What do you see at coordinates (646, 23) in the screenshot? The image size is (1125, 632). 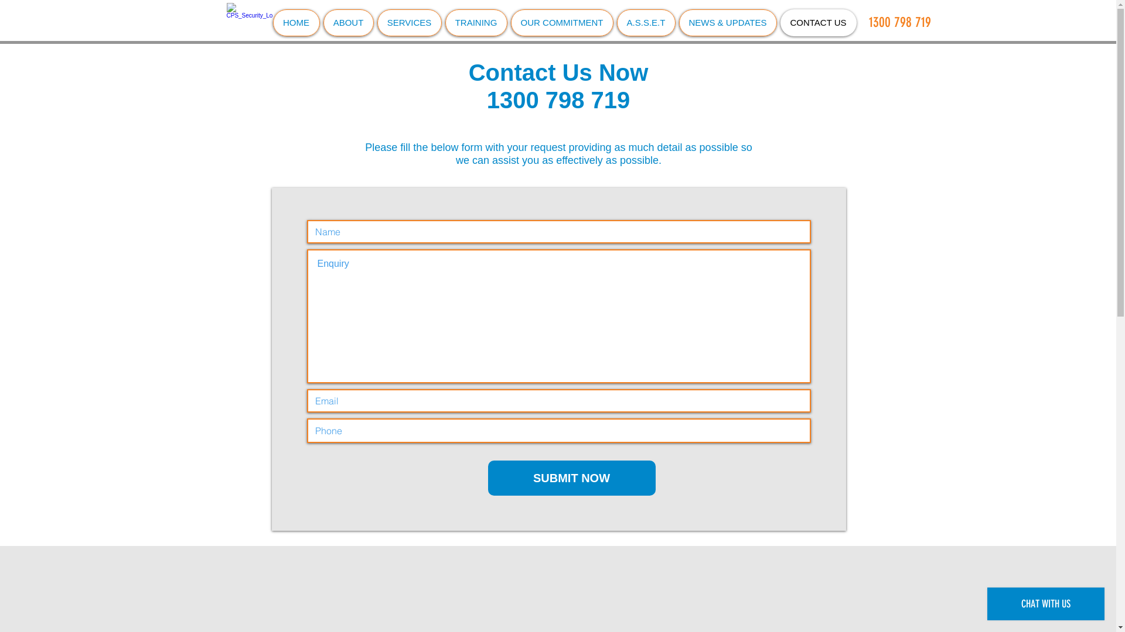 I see `A.S.S.E.T` at bounding box center [646, 23].